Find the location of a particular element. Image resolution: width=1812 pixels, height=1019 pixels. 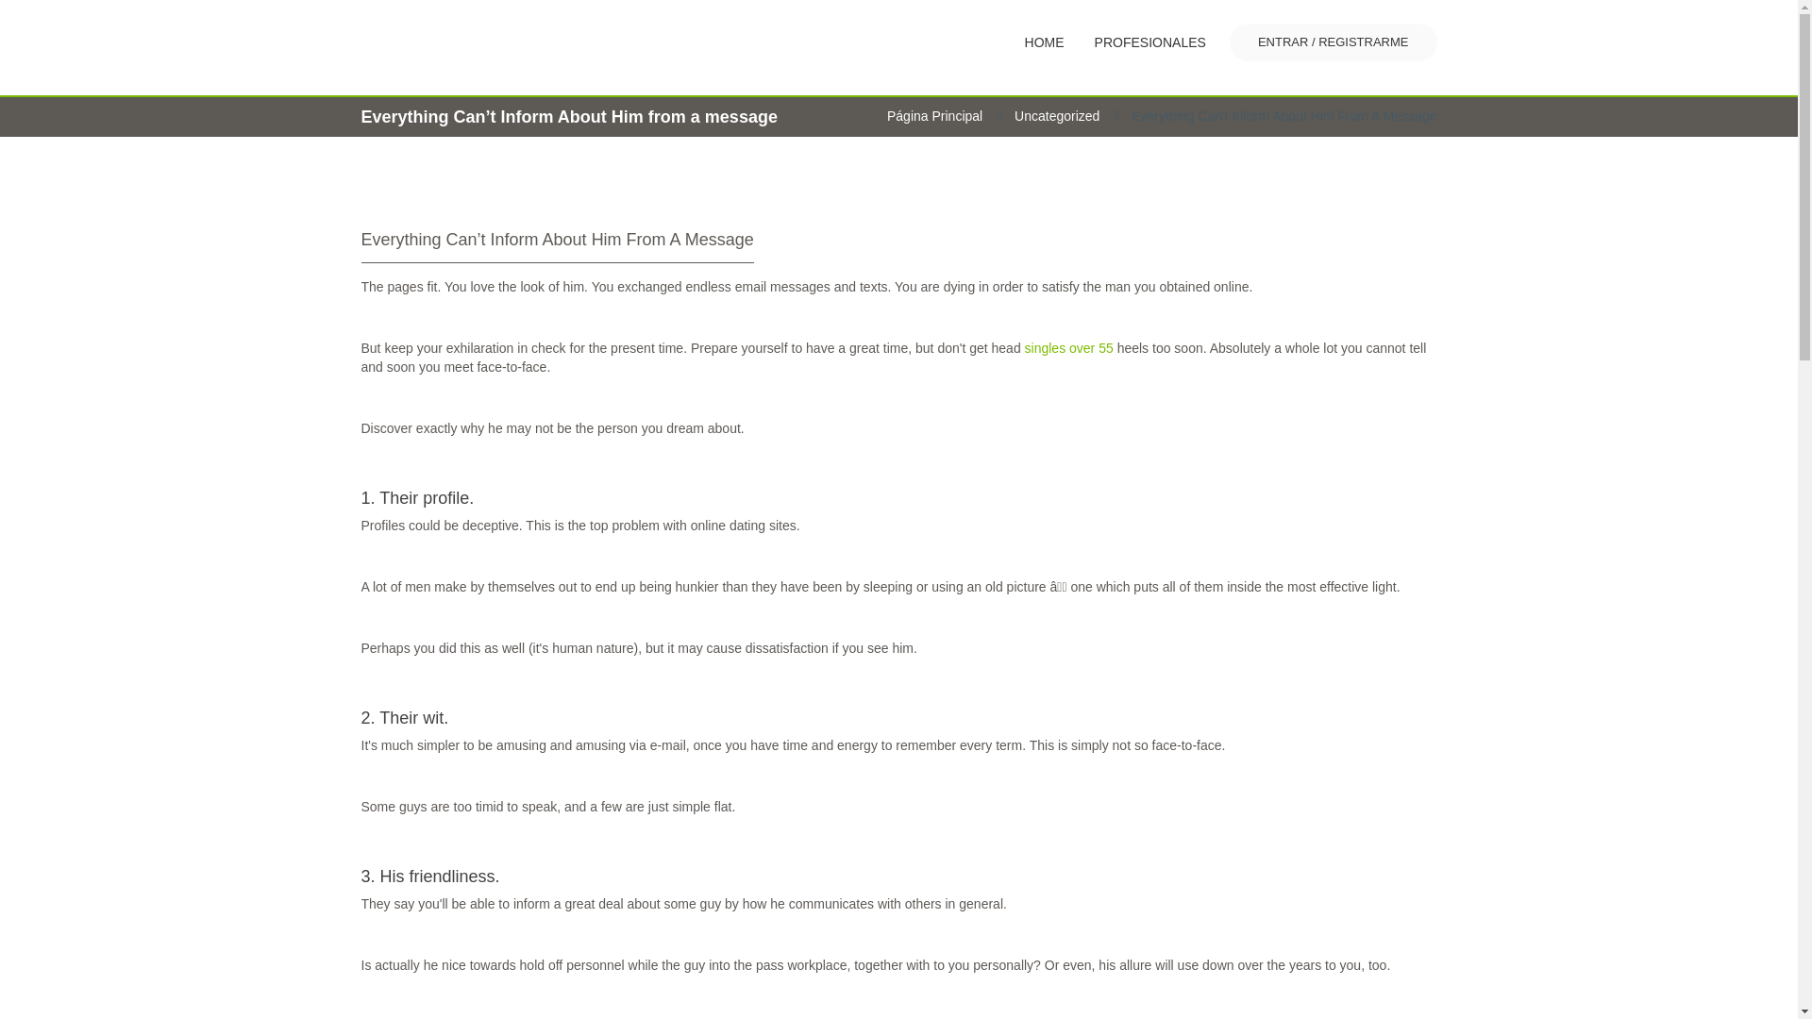

singles over 55 is located at coordinates (1069, 347).